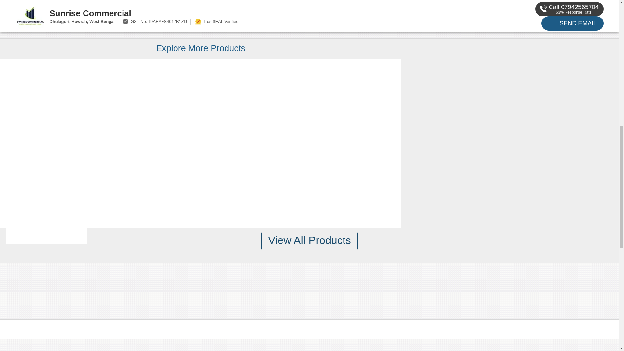 Image resolution: width=624 pixels, height=351 pixels. Describe the element at coordinates (309, 241) in the screenshot. I see `View All Products` at that location.